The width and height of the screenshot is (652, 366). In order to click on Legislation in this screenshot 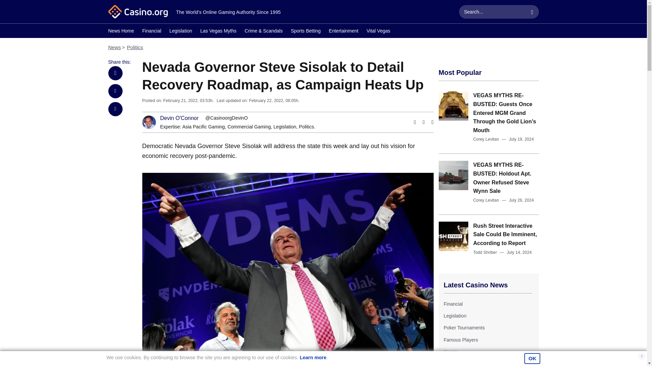, I will do `click(285, 127)`.